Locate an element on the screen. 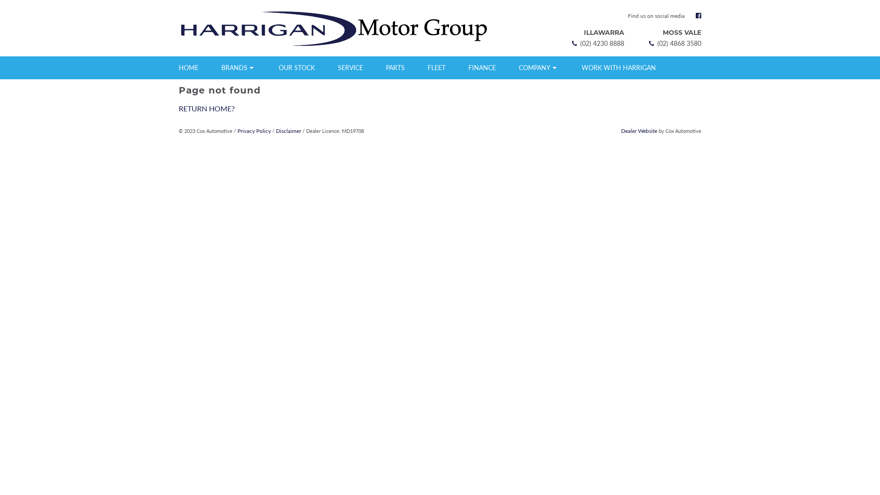 The image size is (880, 495). PARTS is located at coordinates (395, 68).